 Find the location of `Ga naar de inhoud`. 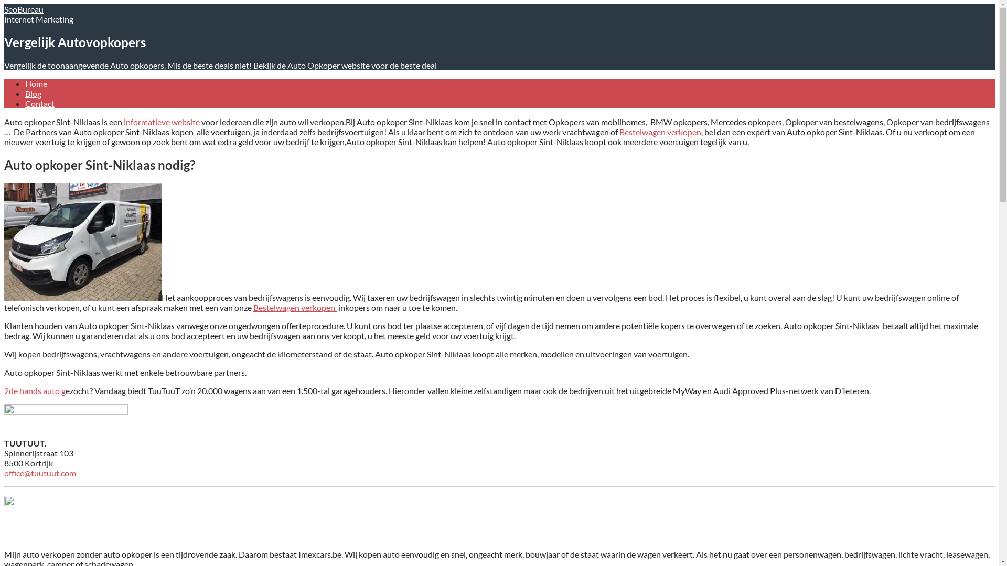

Ga naar de inhoud is located at coordinates (4, 4).